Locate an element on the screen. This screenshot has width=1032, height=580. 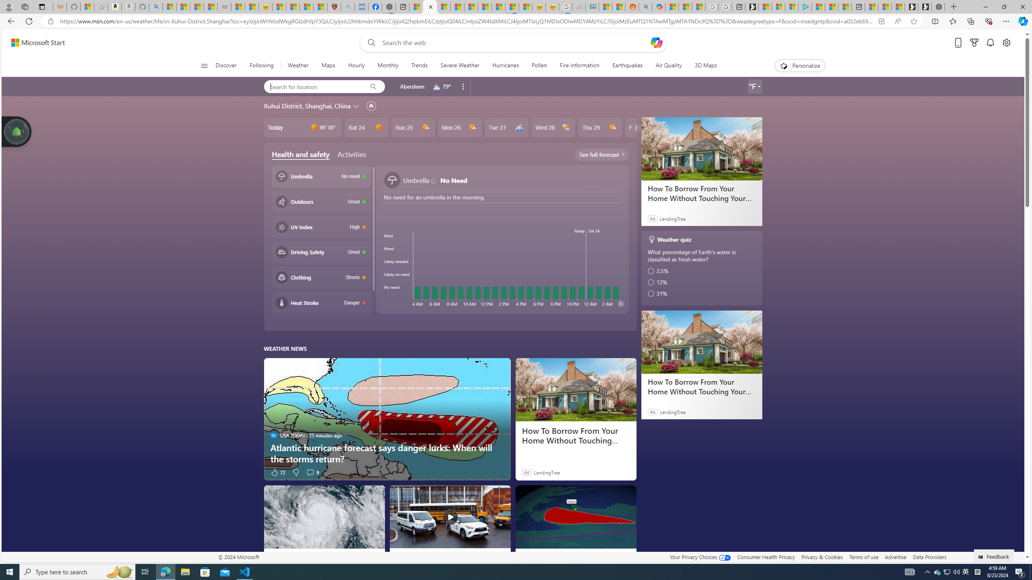
Mon 26 is located at coordinates (460, 127).